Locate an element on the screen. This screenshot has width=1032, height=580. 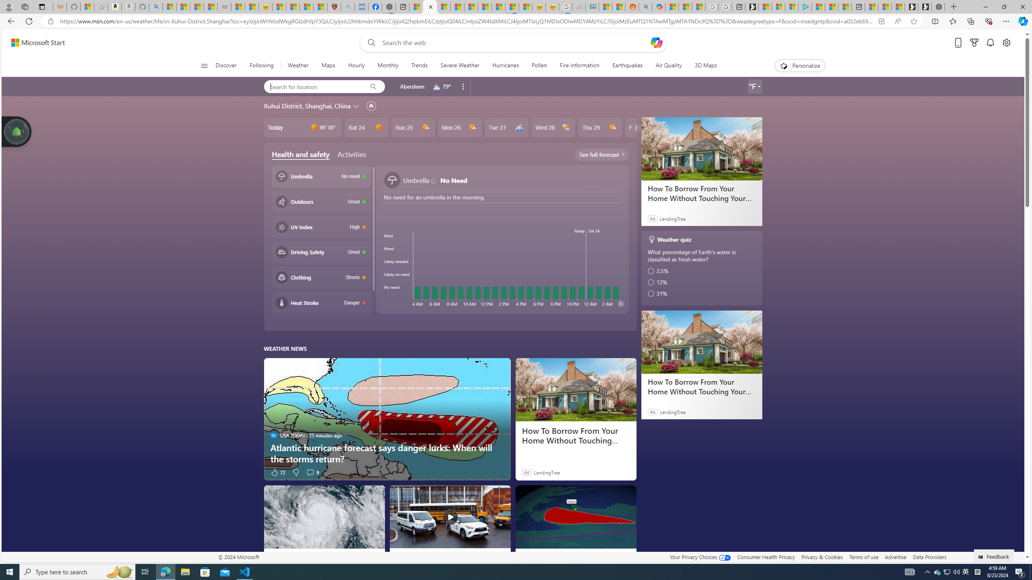
Mon 26 is located at coordinates (460, 127).